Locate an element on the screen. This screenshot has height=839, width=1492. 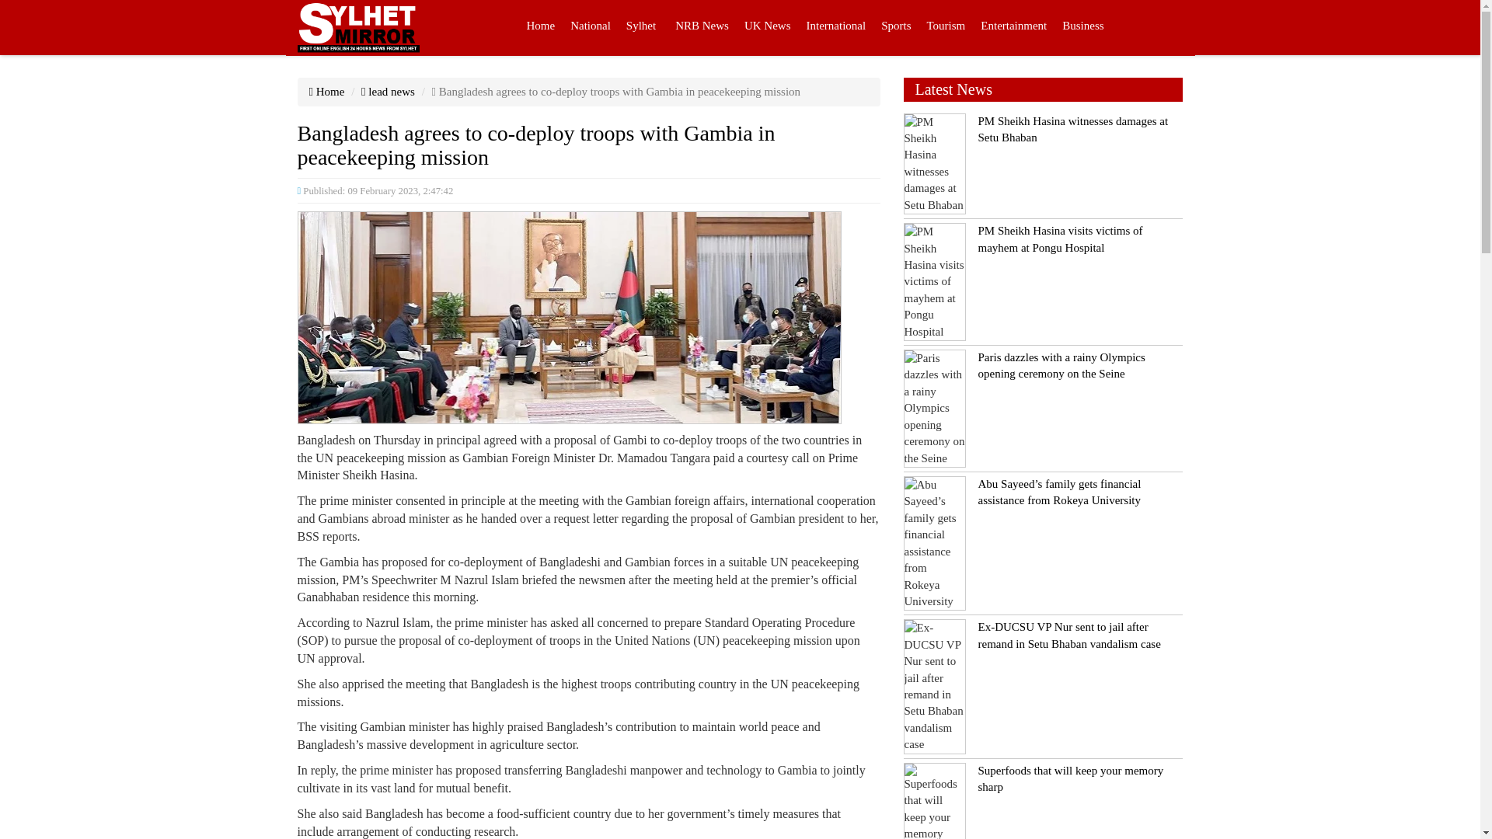
Sports is located at coordinates (895, 27).